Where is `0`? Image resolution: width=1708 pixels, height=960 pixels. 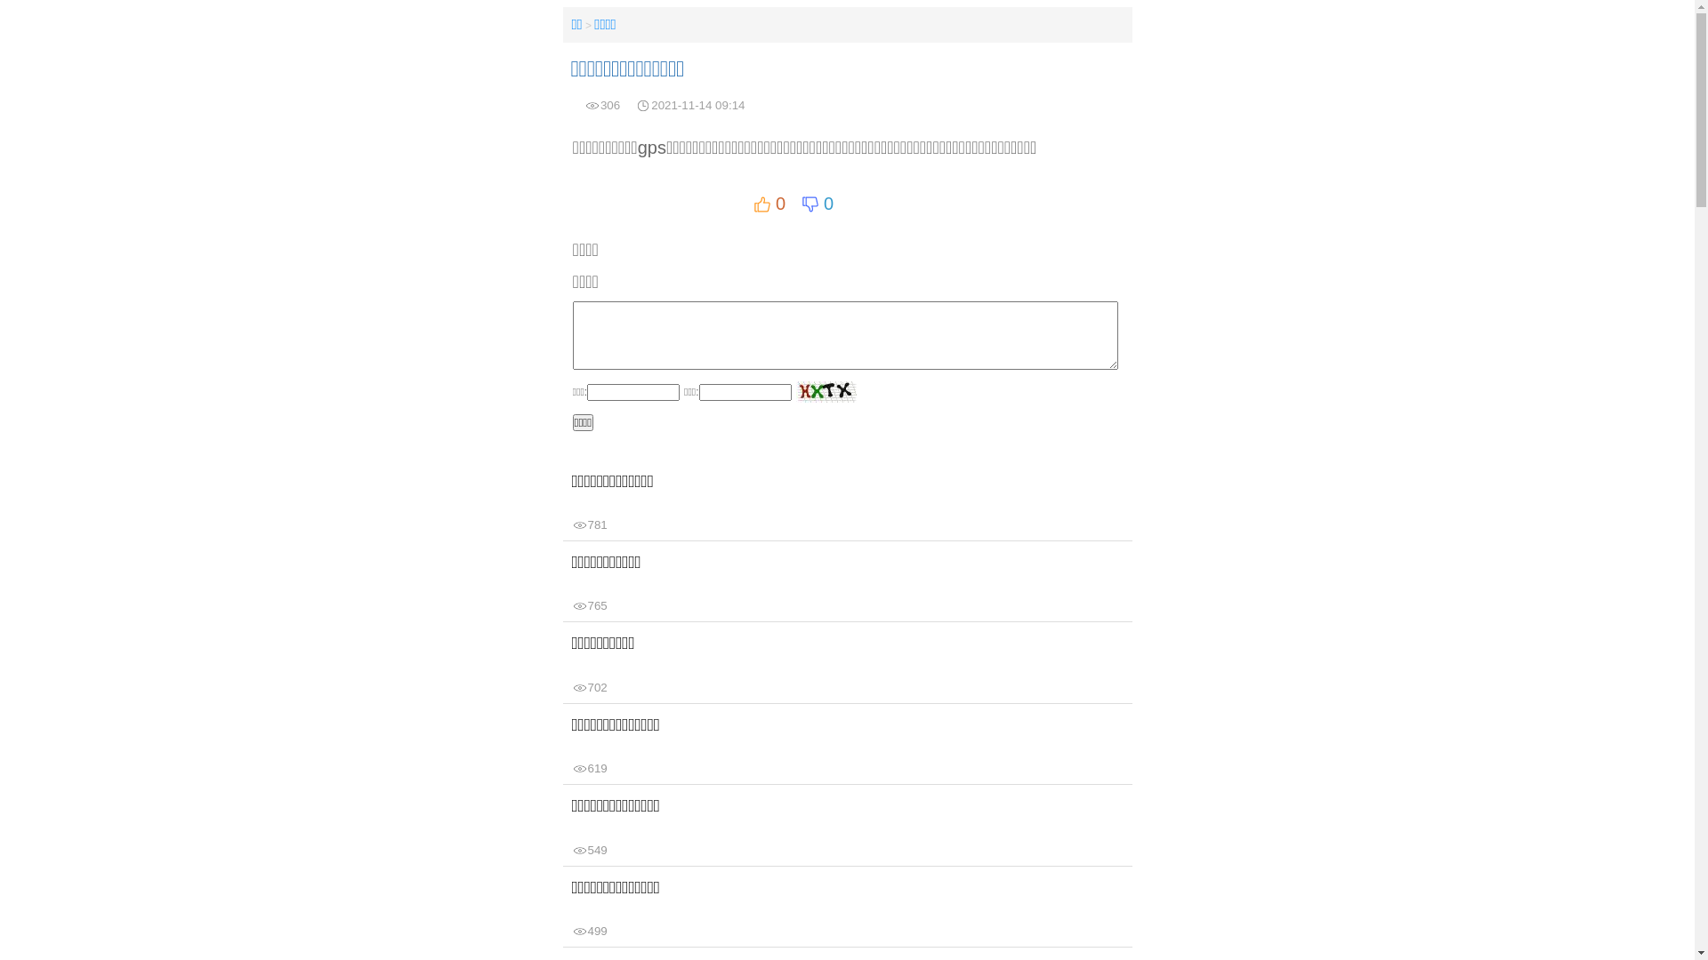
0 is located at coordinates (818, 204).